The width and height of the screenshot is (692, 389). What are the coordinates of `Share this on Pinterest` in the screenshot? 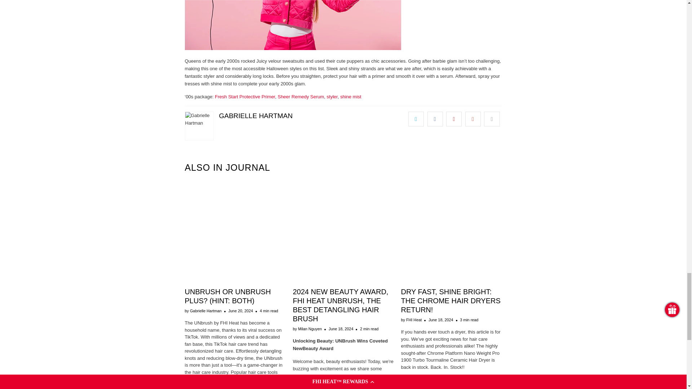 It's located at (454, 119).